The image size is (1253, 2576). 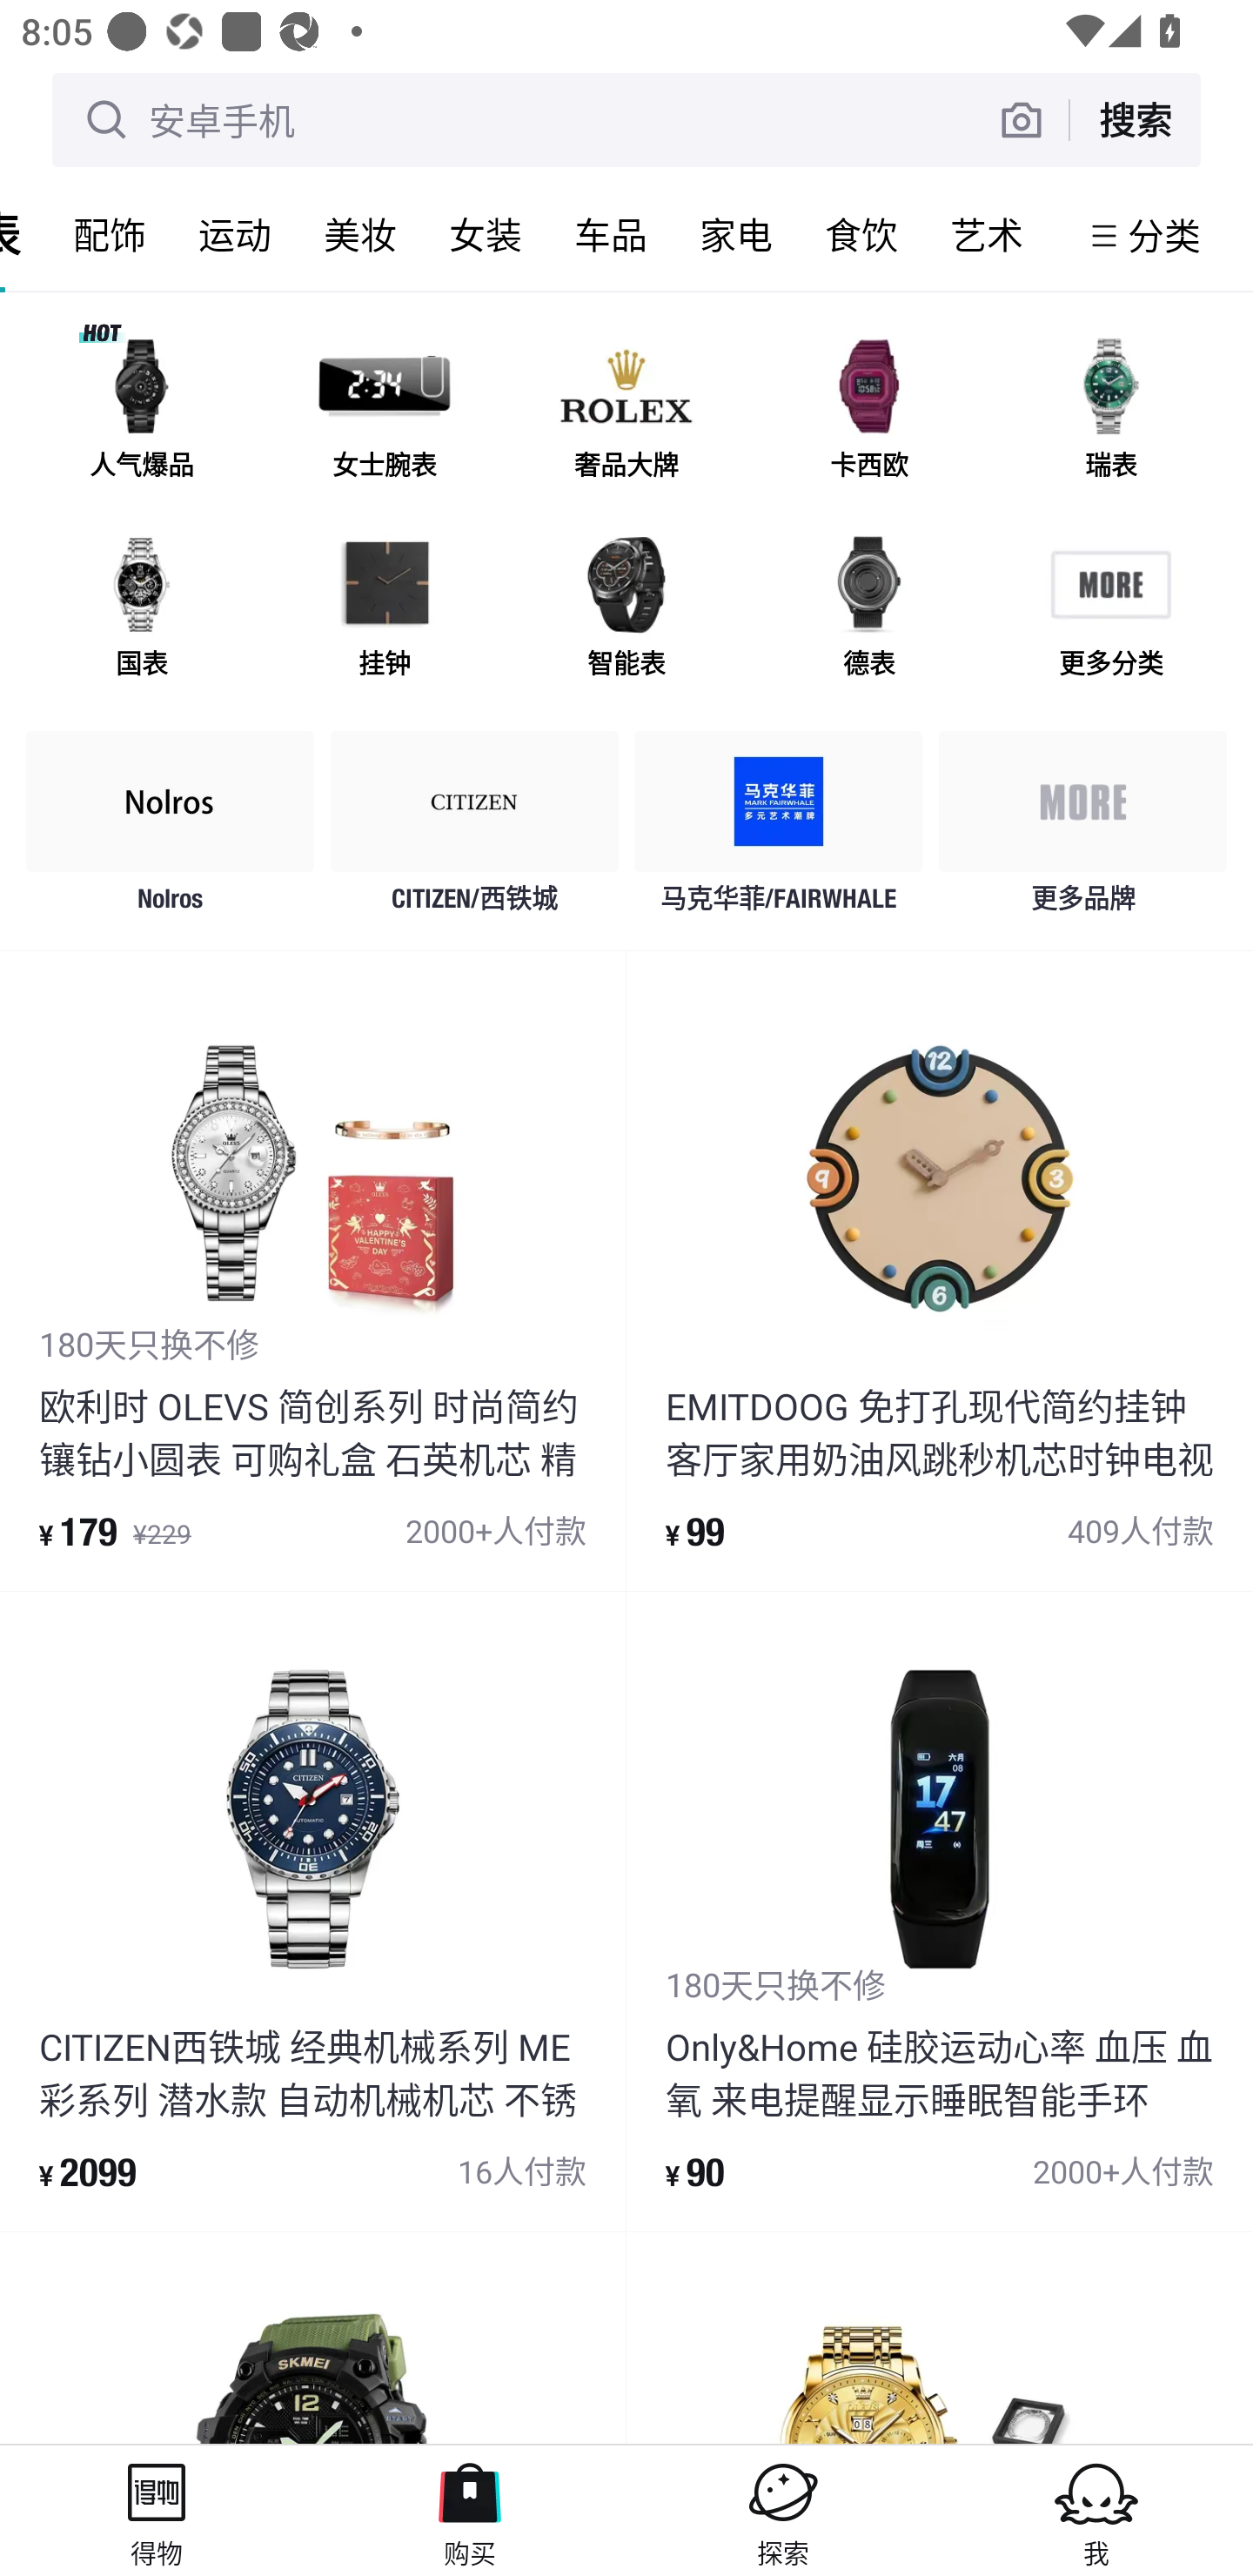 What do you see at coordinates (1110, 413) in the screenshot?
I see `瑞表` at bounding box center [1110, 413].